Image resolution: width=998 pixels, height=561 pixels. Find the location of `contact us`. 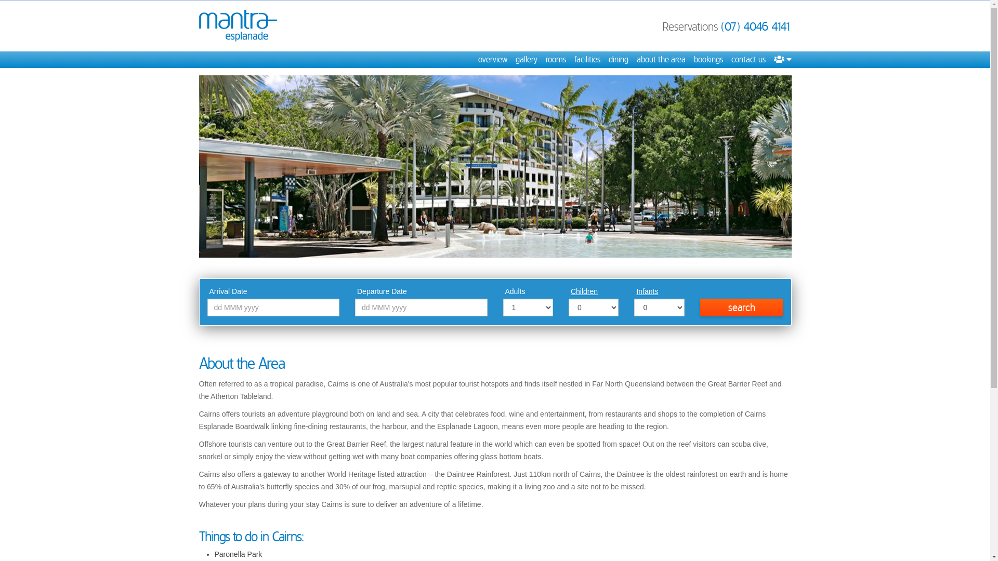

contact us is located at coordinates (748, 60).